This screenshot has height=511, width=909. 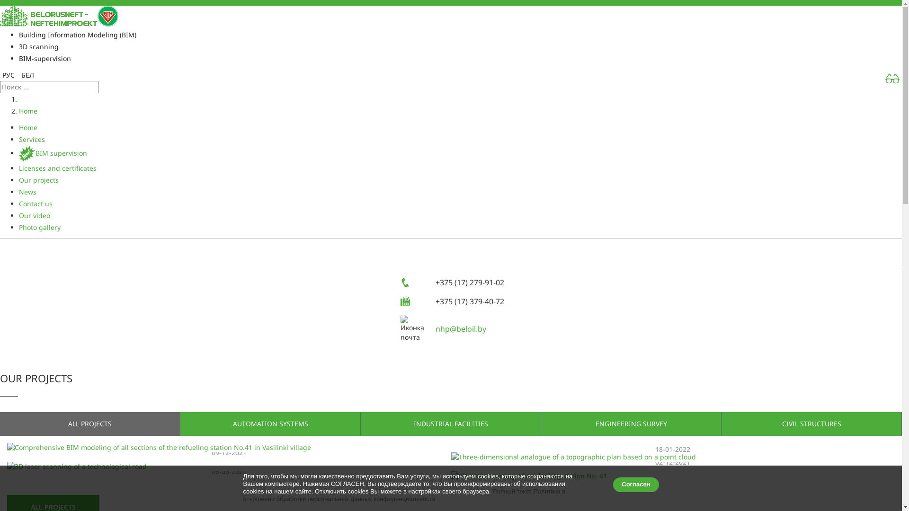 What do you see at coordinates (78, 35) in the screenshot?
I see `Building Information Modeling (BIM)` at bounding box center [78, 35].